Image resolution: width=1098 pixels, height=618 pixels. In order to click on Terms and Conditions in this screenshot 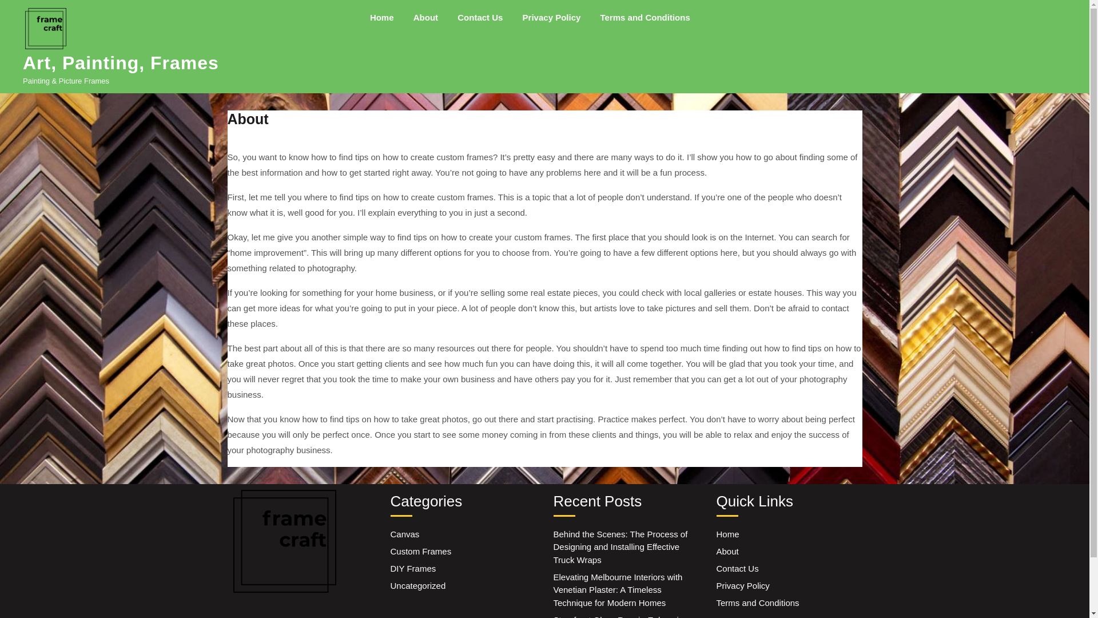, I will do `click(757, 603)`.